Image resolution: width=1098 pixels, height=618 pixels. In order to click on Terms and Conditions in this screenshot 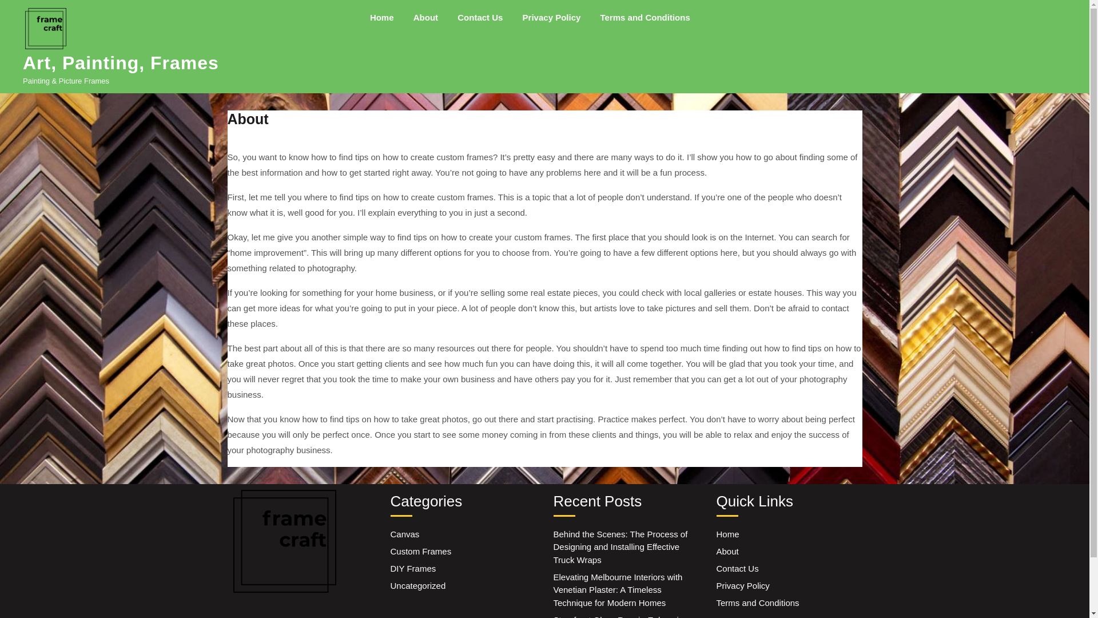, I will do `click(757, 603)`.